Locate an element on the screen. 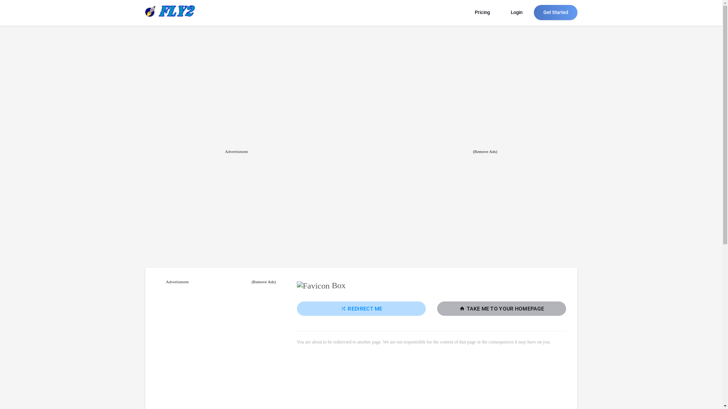 The height and width of the screenshot is (409, 728). TAKE ME TO YOUR HOMEPAGE is located at coordinates (501, 309).